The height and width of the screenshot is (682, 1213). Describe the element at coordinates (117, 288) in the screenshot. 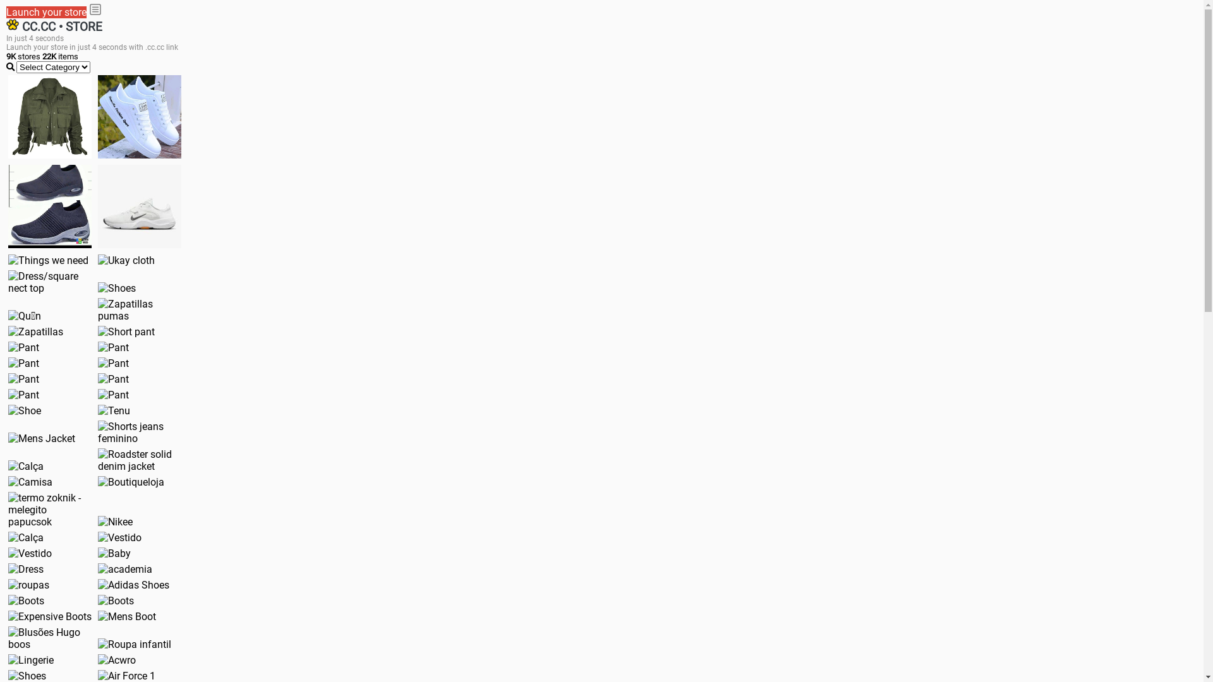

I see `Shoes` at that location.